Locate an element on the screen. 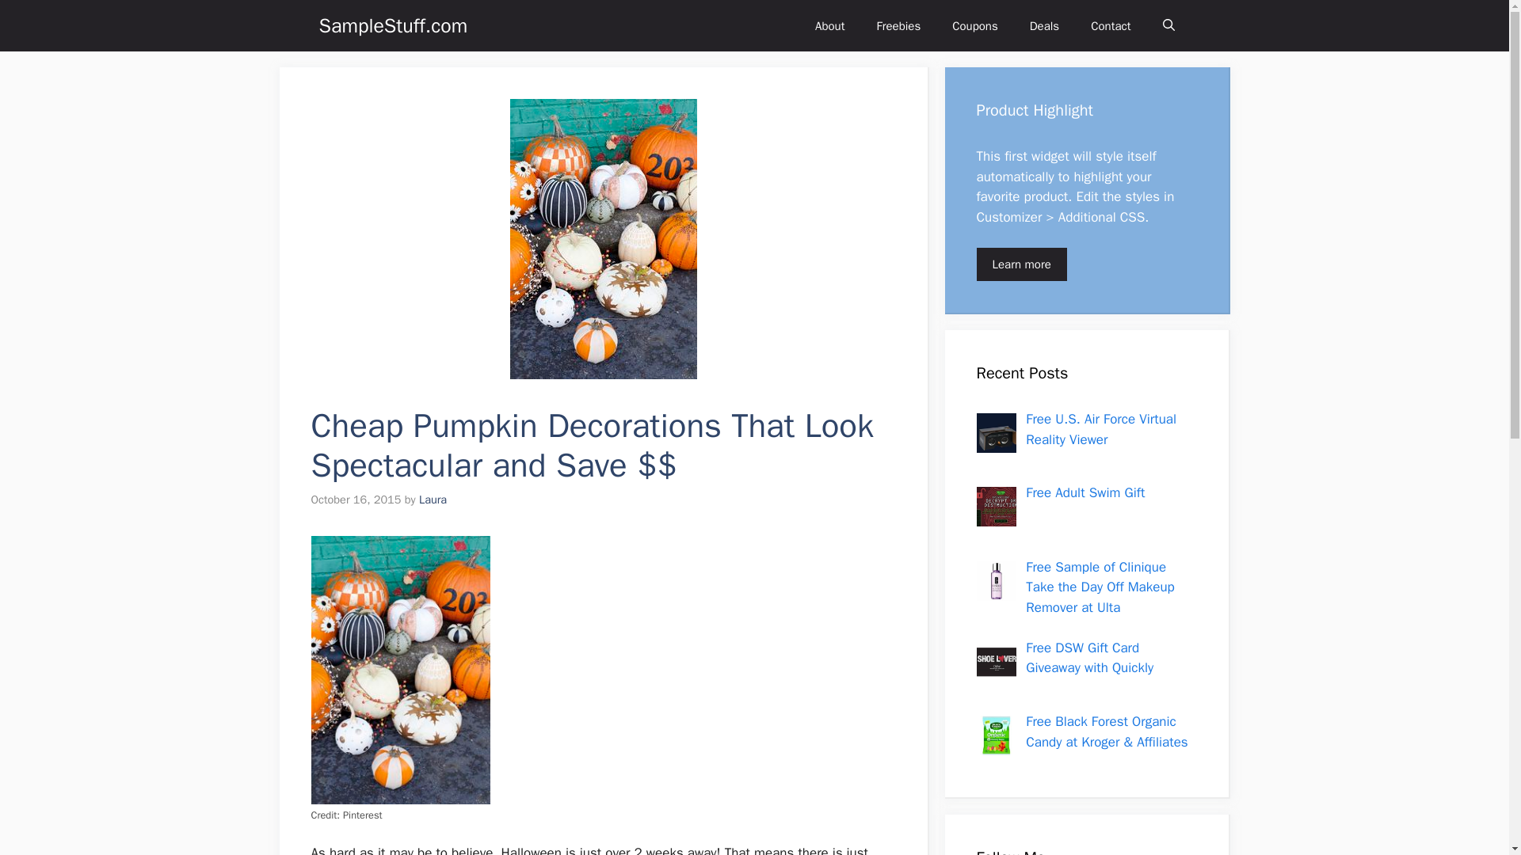 This screenshot has height=855, width=1521. Laura is located at coordinates (433, 500).